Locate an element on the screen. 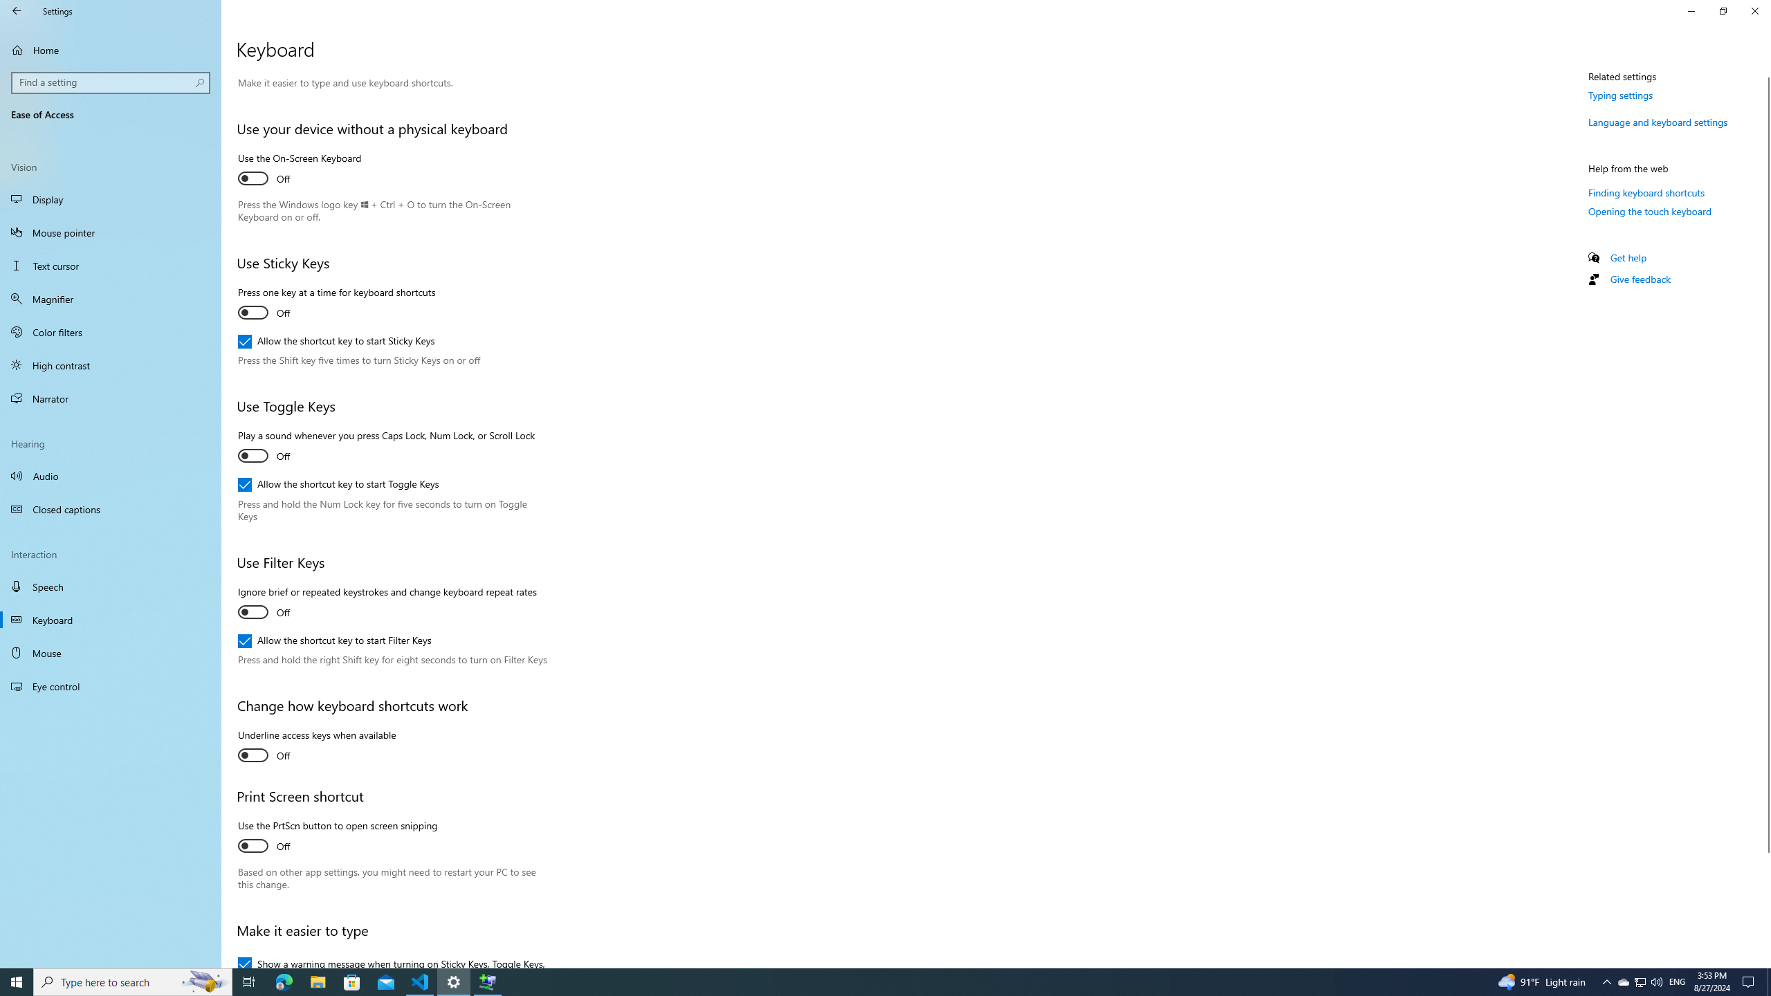 This screenshot has width=1771, height=996. Action Center, No new notifications is located at coordinates (1750, 982).